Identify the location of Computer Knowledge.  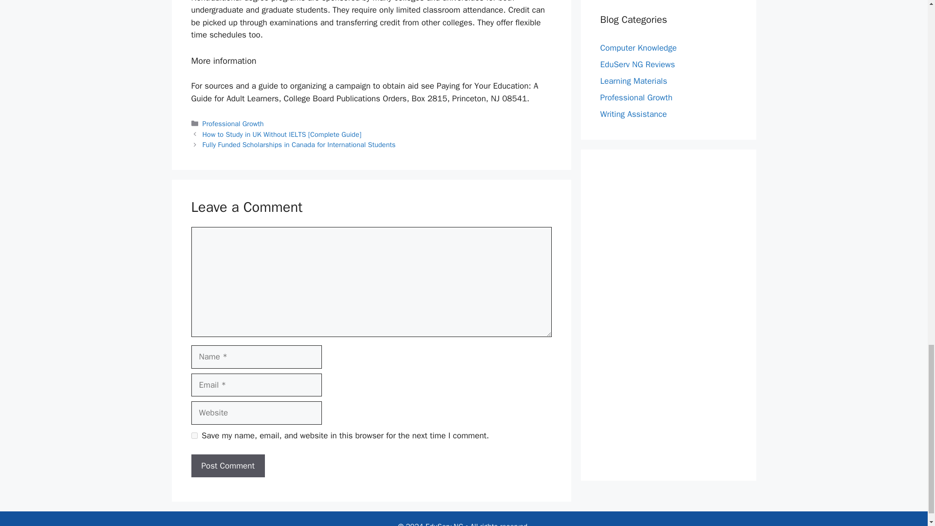
(638, 48).